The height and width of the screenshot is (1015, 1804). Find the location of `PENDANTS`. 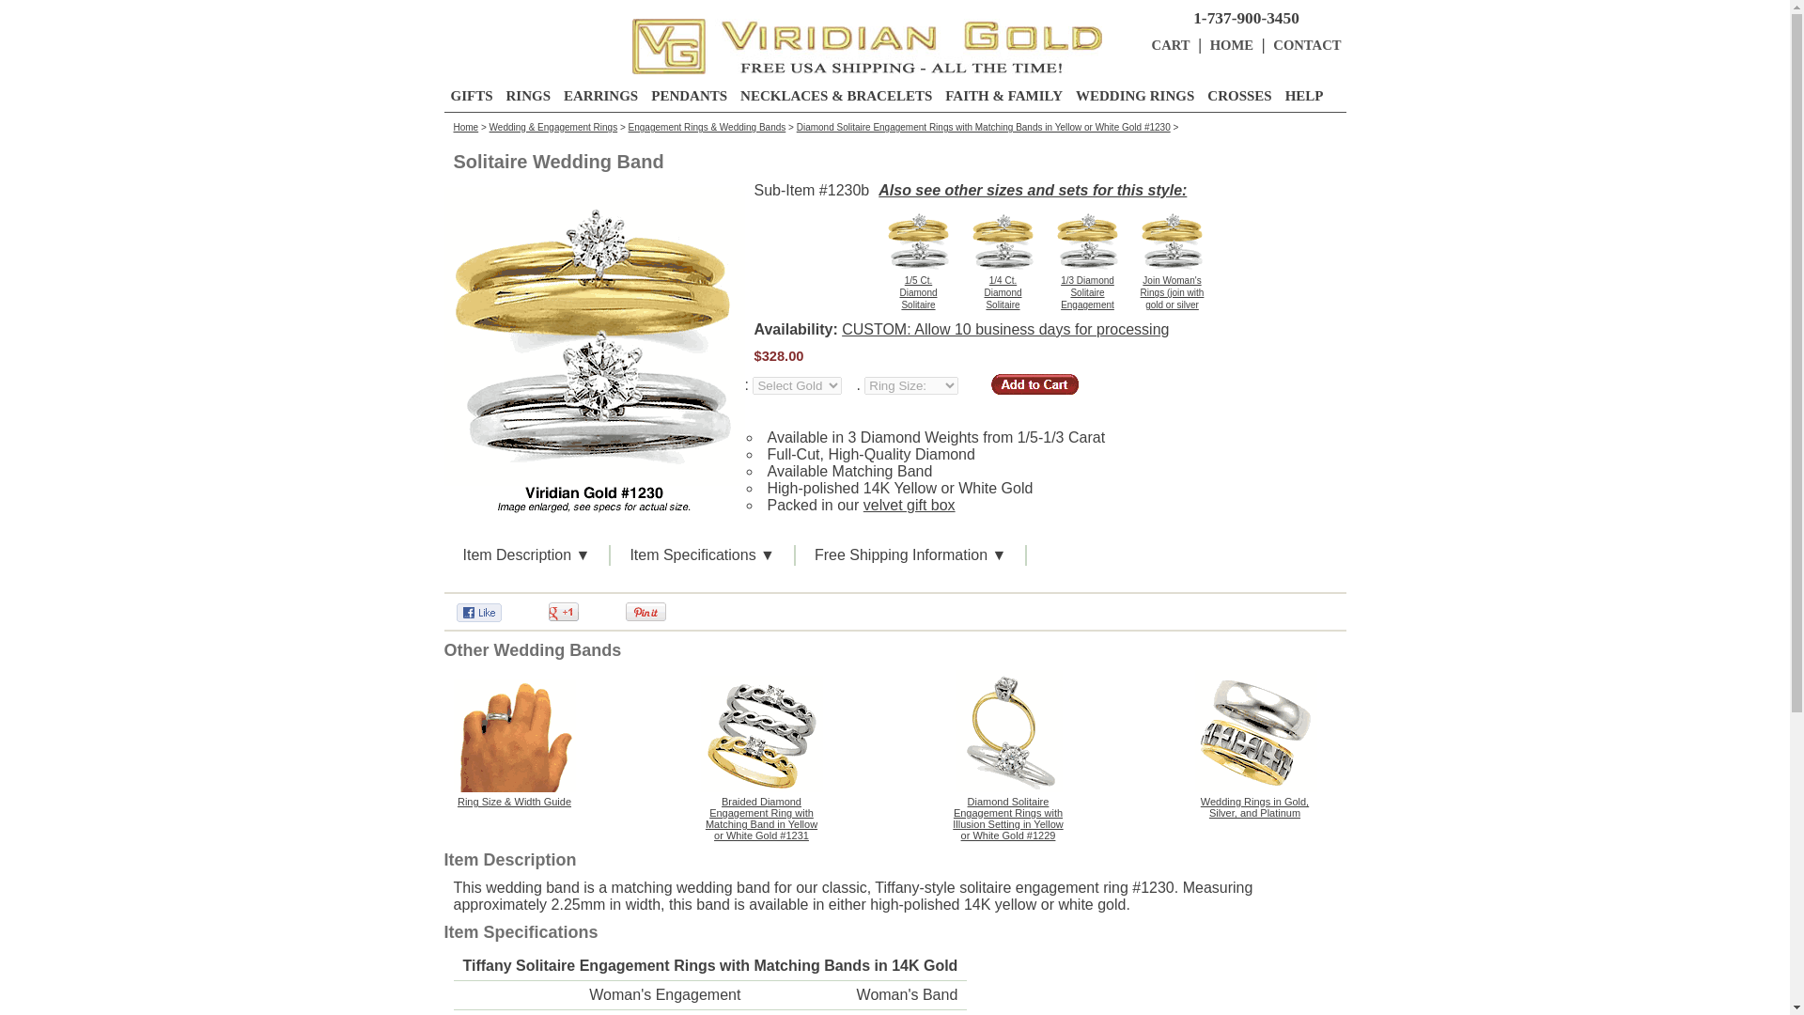

PENDANTS is located at coordinates (689, 96).